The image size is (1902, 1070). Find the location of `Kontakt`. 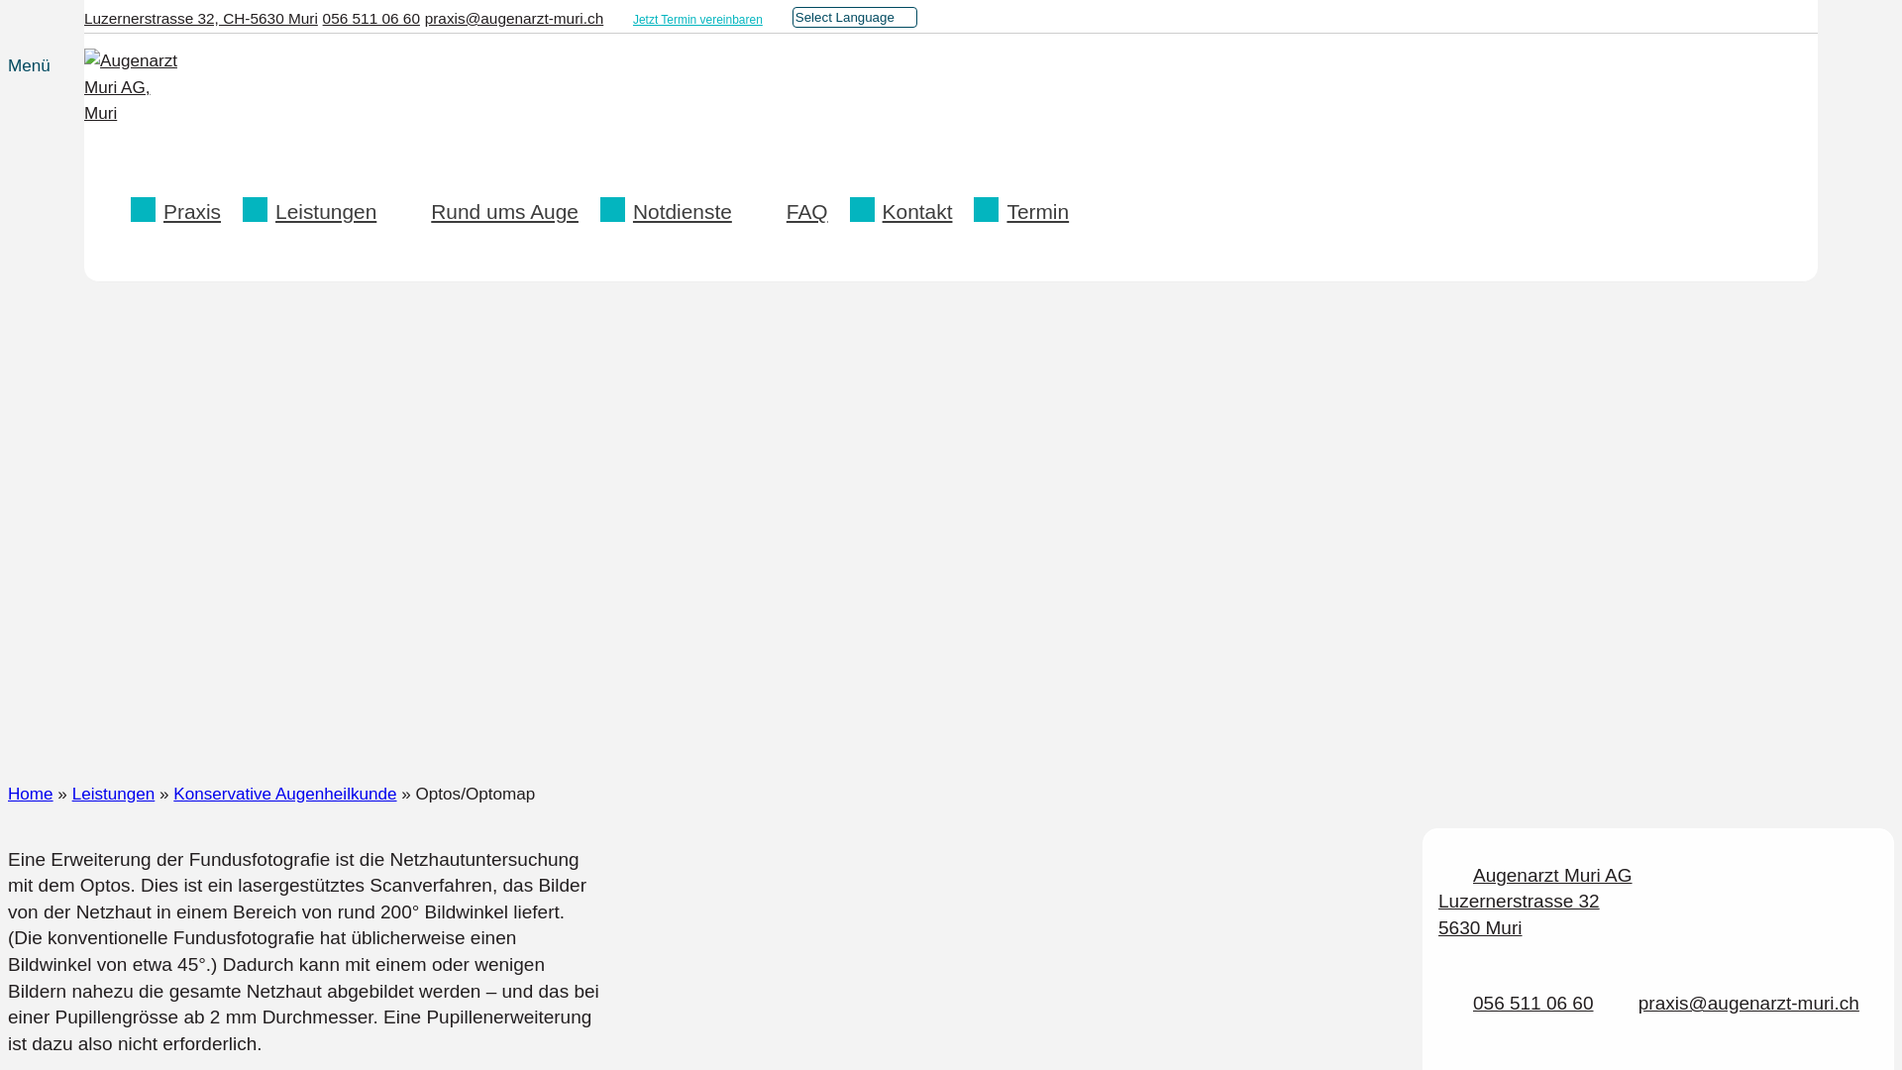

Kontakt is located at coordinates (905, 212).